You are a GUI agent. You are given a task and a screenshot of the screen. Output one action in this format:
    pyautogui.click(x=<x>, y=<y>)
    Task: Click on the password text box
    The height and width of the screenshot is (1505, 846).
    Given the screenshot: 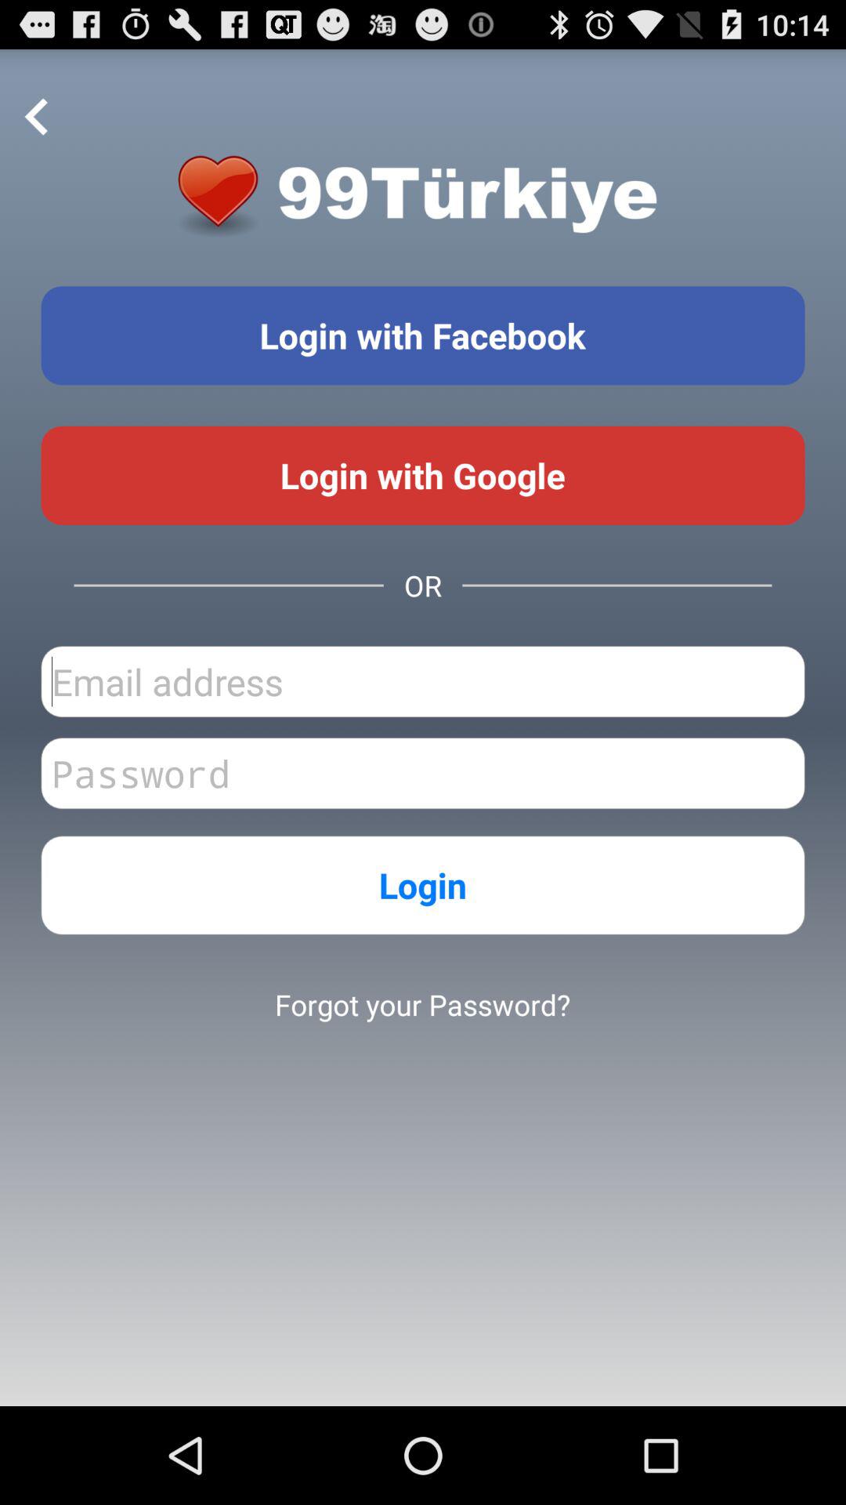 What is the action you would take?
    pyautogui.click(x=423, y=773)
    